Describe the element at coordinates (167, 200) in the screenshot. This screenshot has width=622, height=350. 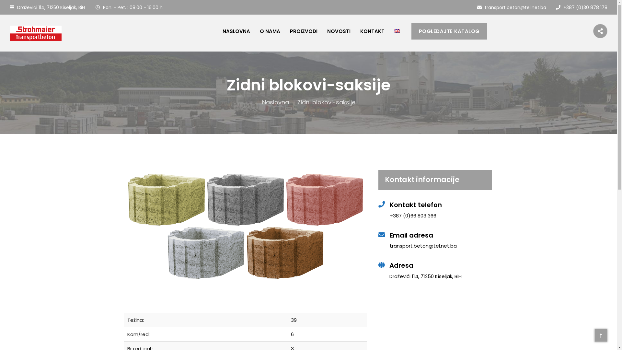
I see `saksija_zuta` at that location.